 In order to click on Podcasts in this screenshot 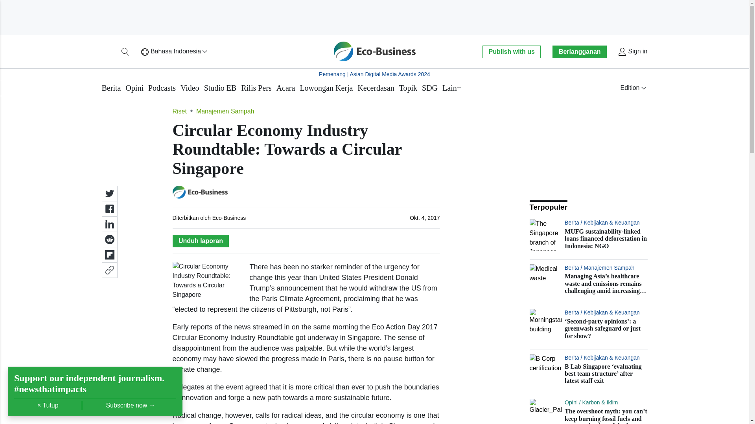, I will do `click(162, 88)`.